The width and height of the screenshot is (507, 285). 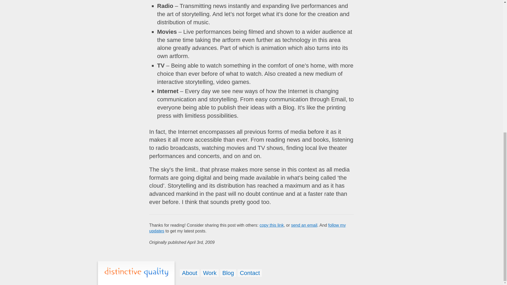 I want to click on Blog, so click(x=228, y=273).